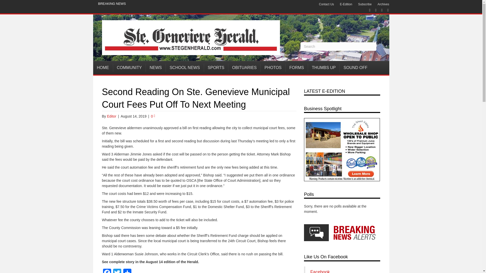  Describe the element at coordinates (367, 10) in the screenshot. I see `Facebook` at that location.